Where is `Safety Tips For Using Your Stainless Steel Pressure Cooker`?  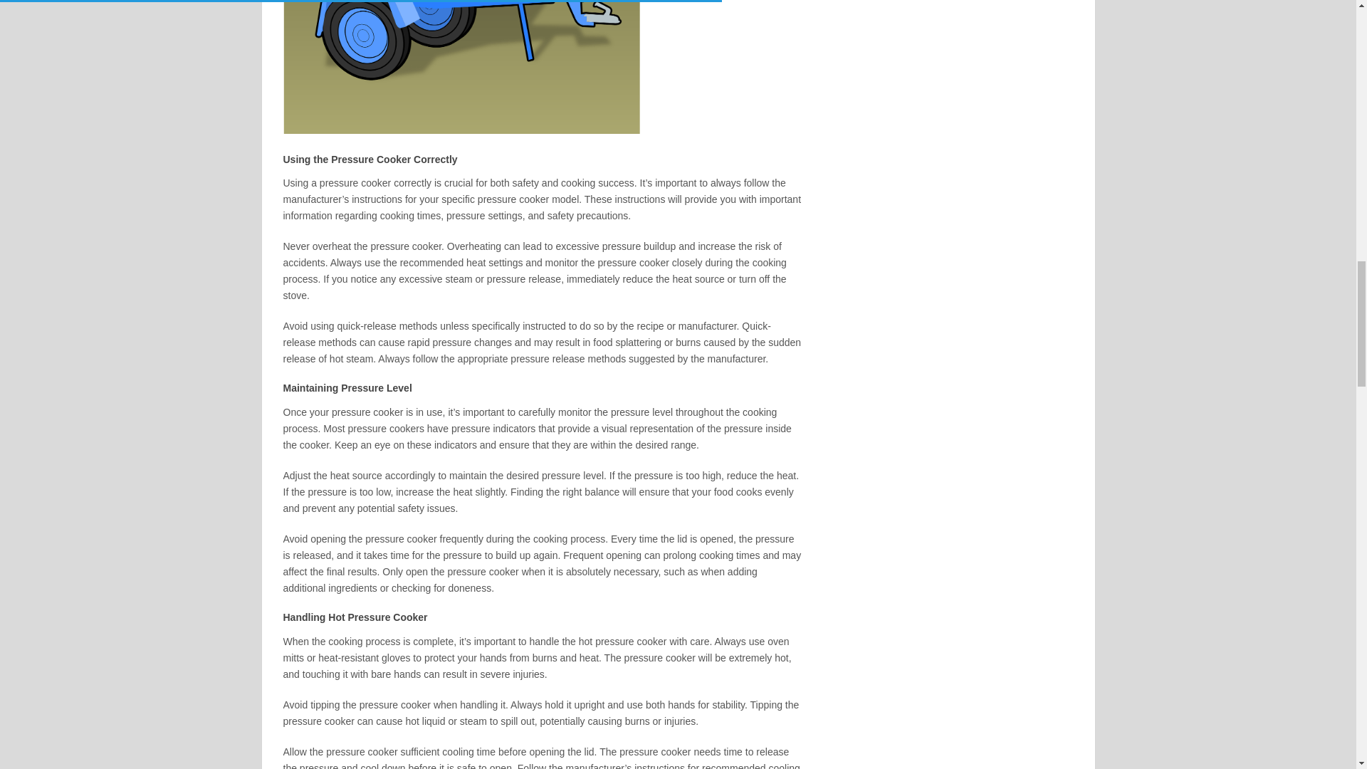 Safety Tips For Using Your Stainless Steel Pressure Cooker is located at coordinates (461, 67).